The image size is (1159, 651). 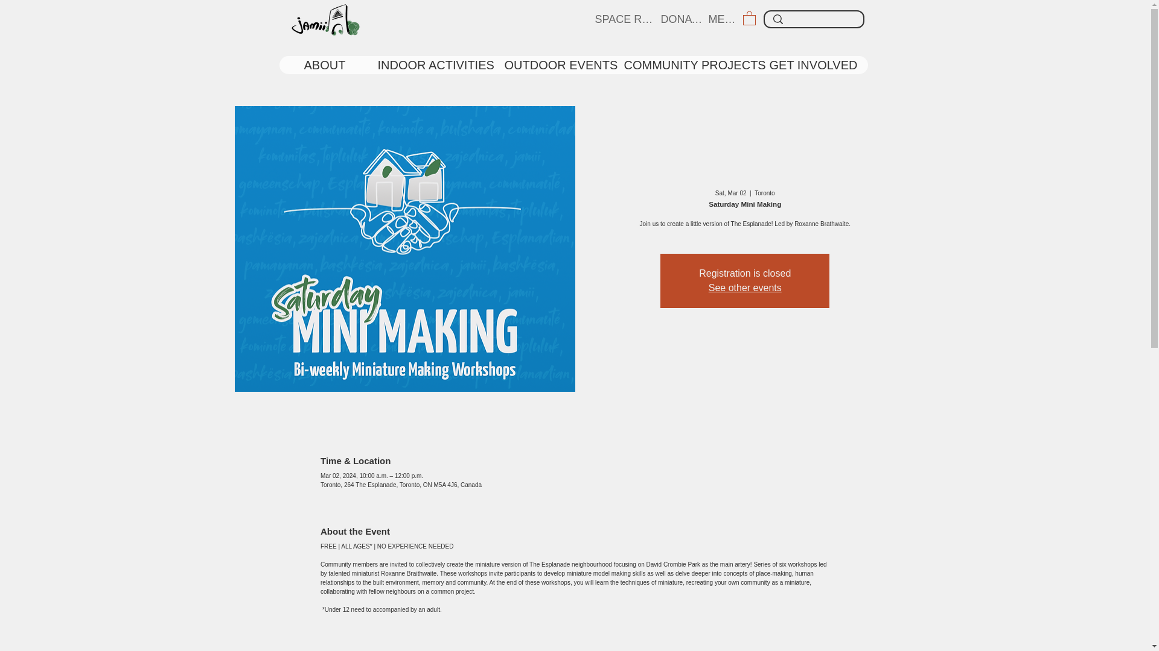 I want to click on COMMUNITY PROJECTS, so click(x=687, y=65).